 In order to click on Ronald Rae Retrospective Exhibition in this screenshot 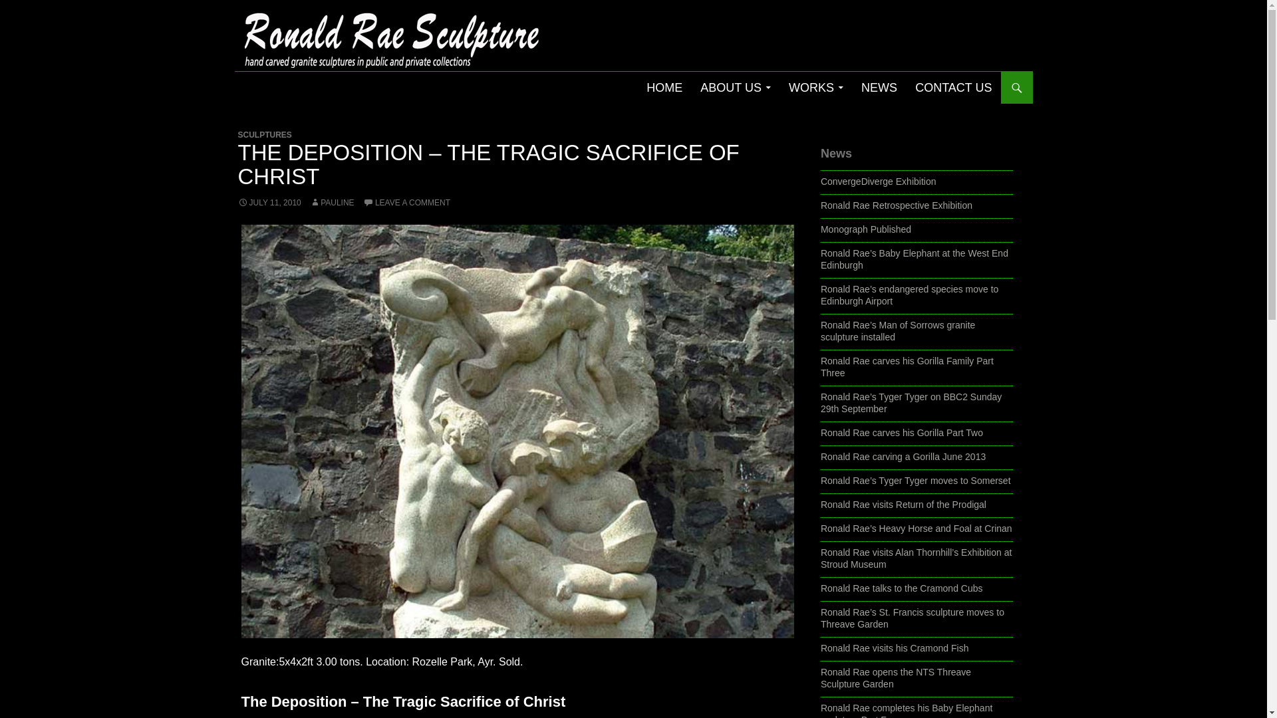, I will do `click(897, 205)`.